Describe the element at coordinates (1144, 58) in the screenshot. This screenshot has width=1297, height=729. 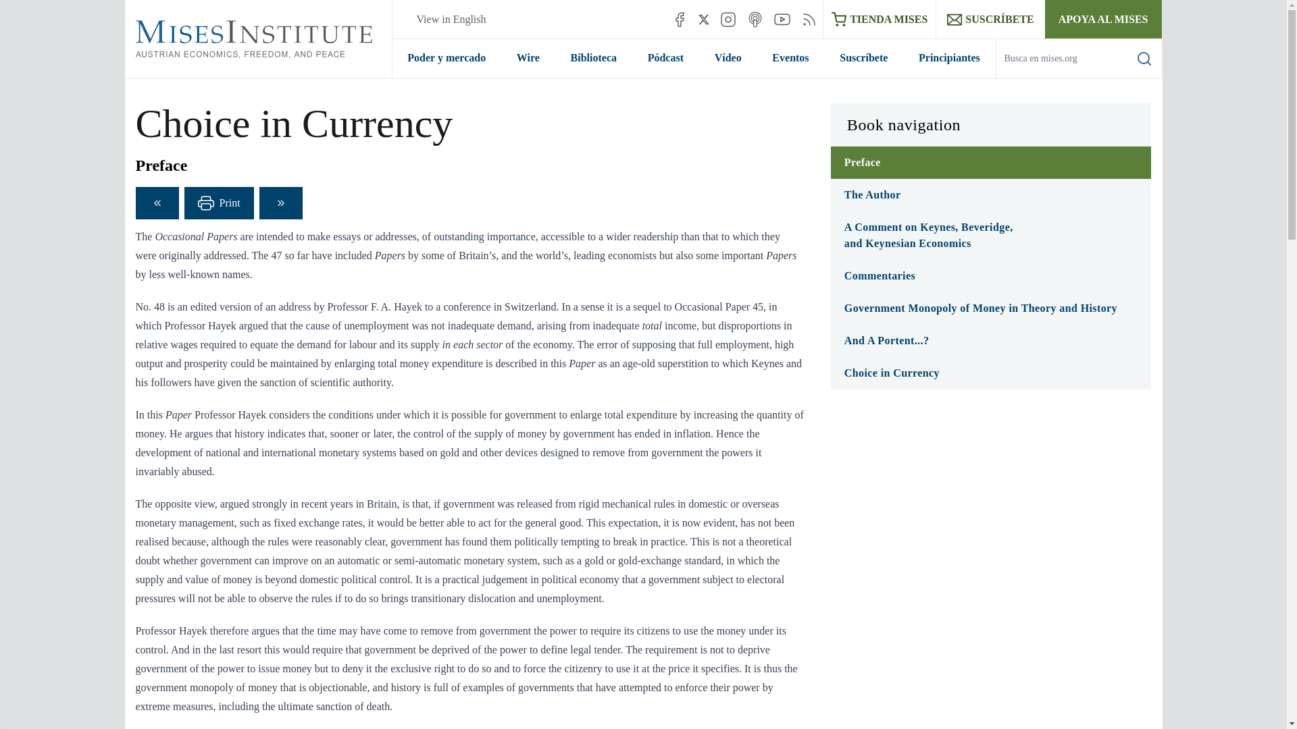
I see `Search` at that location.